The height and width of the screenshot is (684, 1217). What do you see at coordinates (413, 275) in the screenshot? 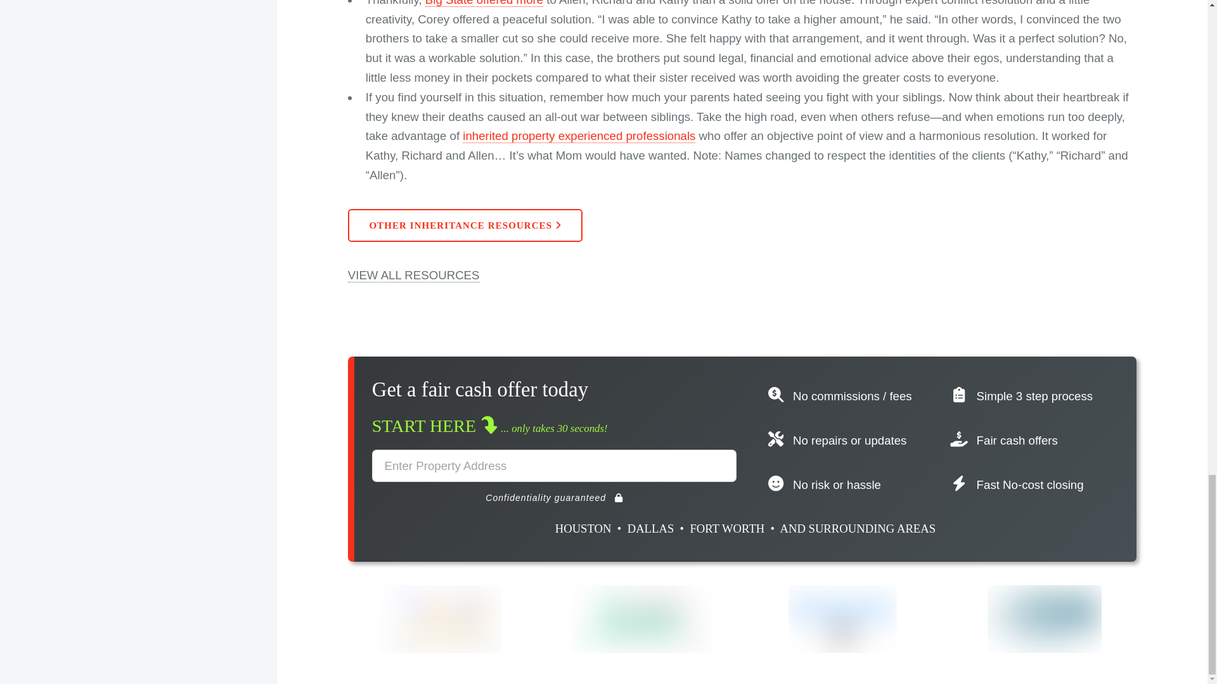
I see `VIEW ALL RESOURCES` at bounding box center [413, 275].